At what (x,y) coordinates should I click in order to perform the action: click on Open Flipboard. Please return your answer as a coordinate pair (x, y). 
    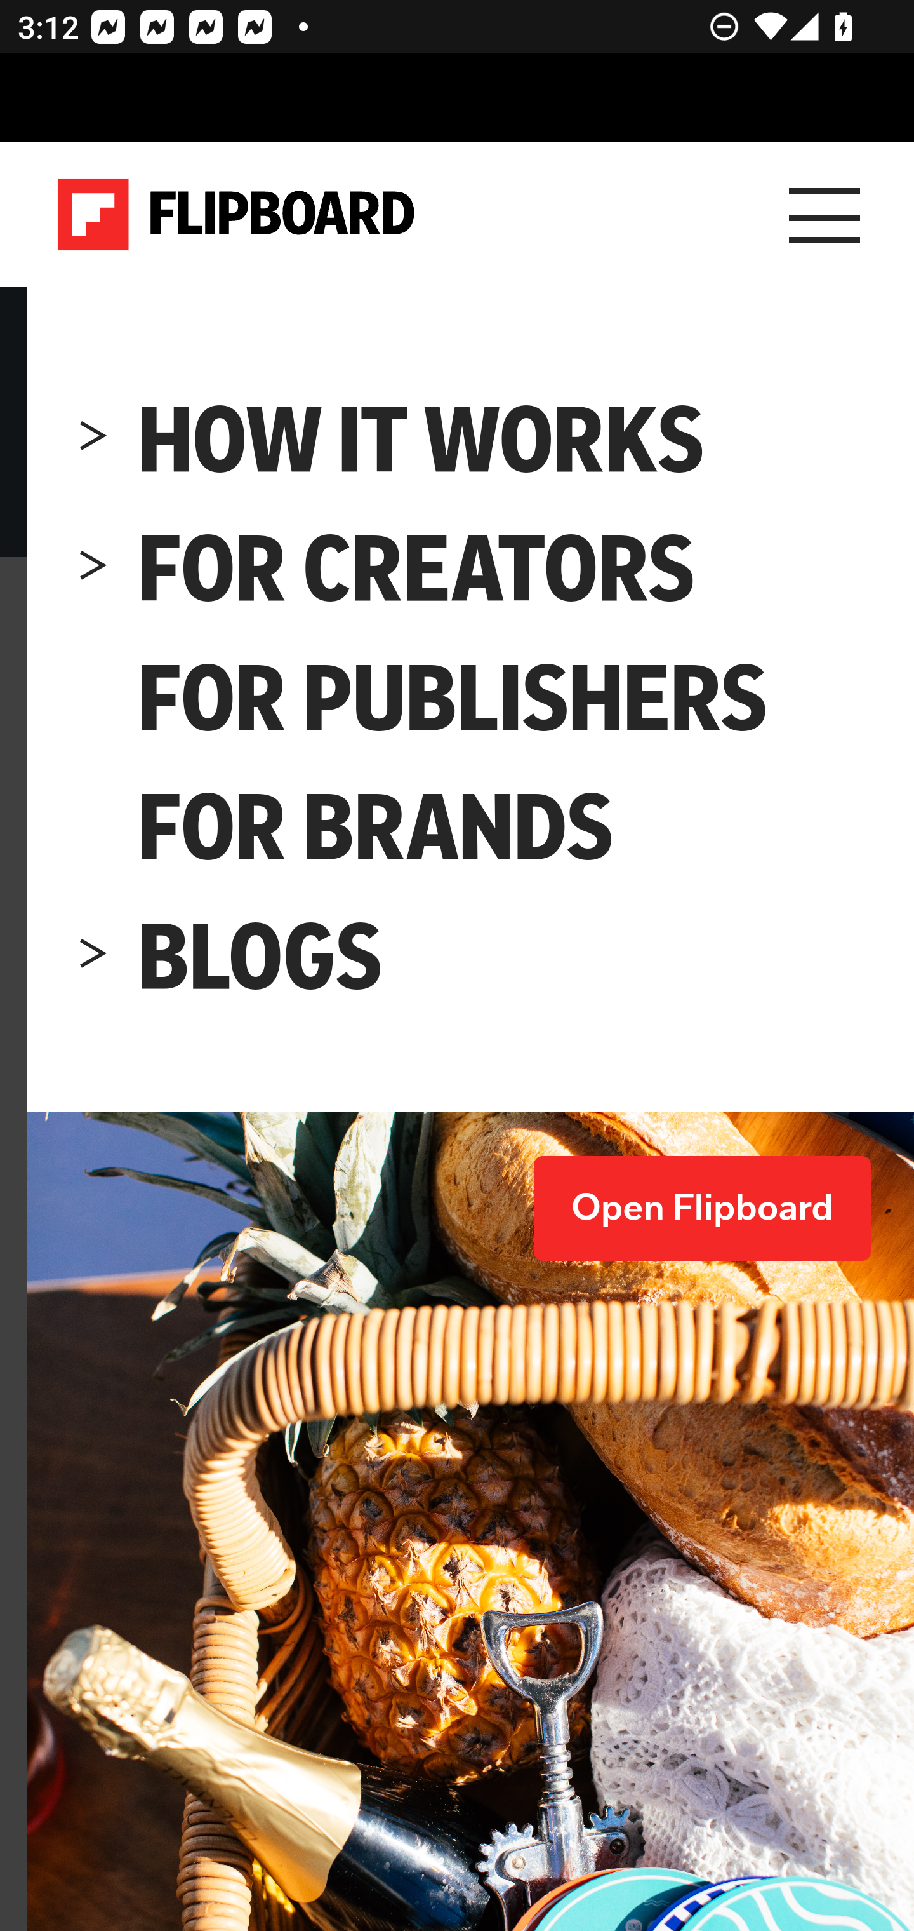
    Looking at the image, I should click on (703, 1208).